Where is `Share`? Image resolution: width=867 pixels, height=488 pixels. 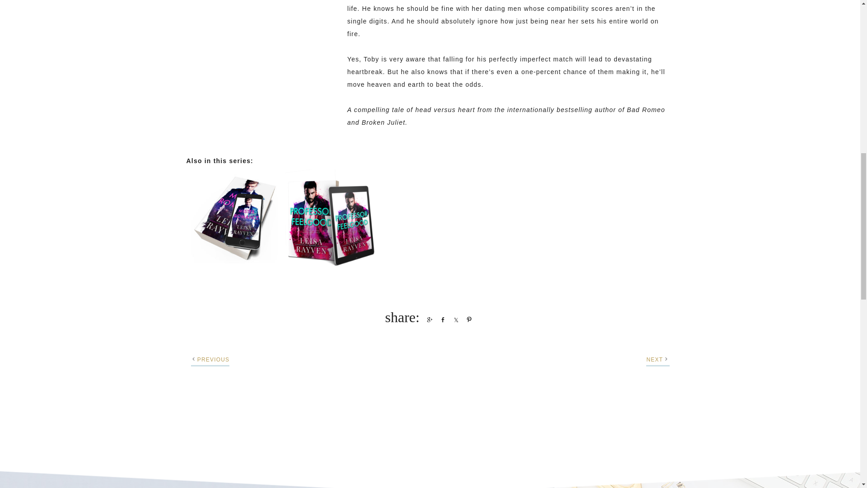
Share is located at coordinates (454, 319).